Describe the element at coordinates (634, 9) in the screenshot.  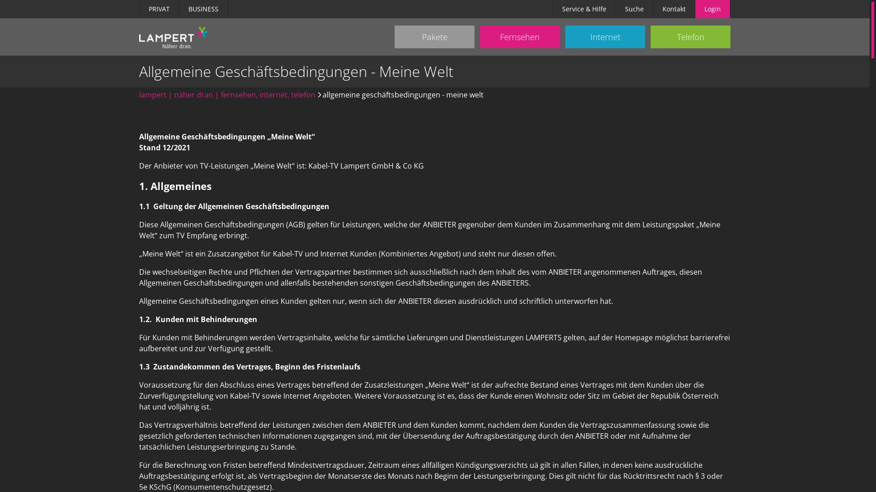
I see `Suche` at that location.